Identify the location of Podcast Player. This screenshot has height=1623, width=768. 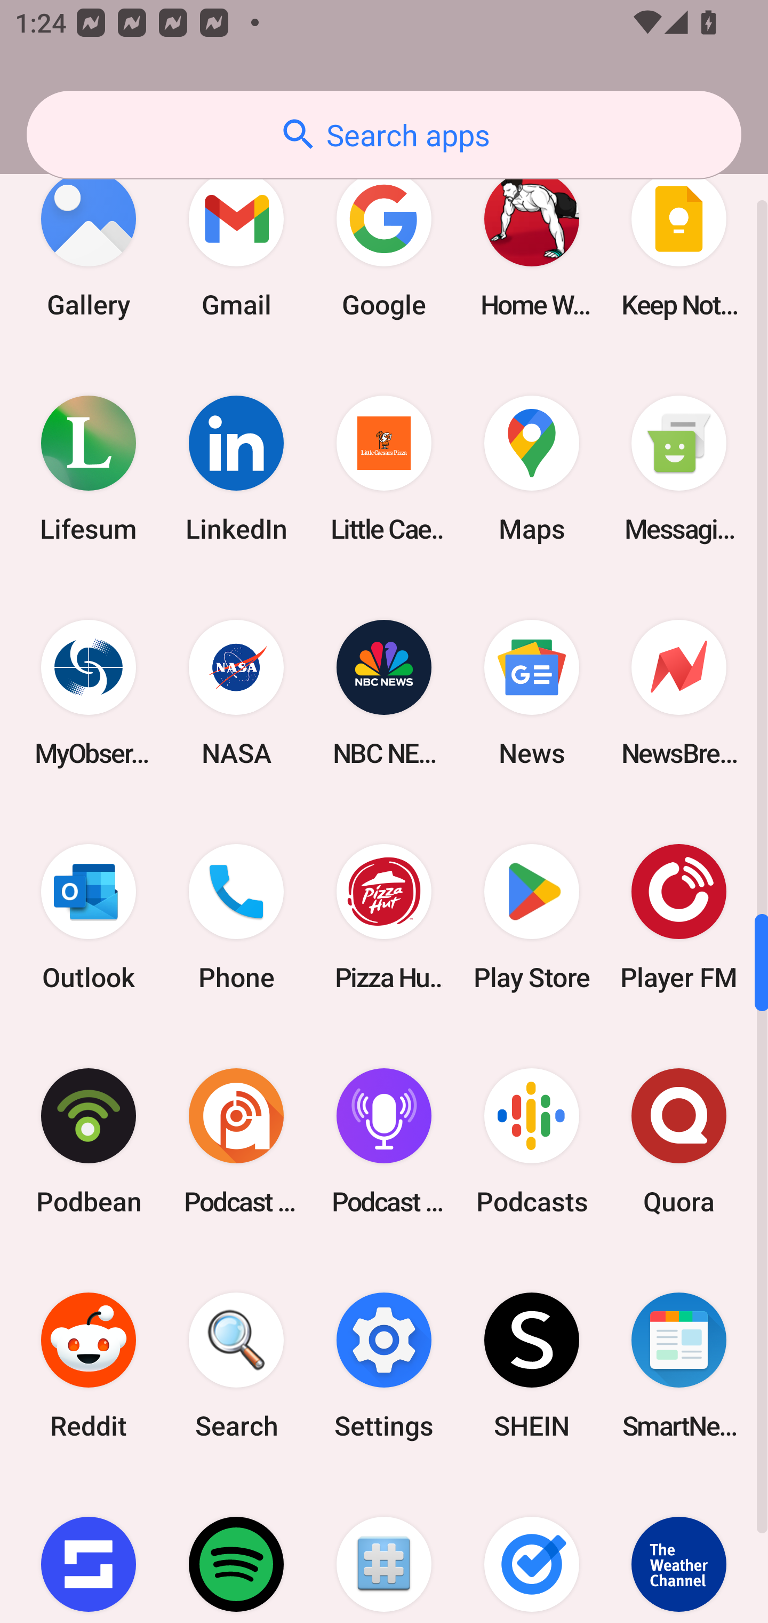
(384, 1140).